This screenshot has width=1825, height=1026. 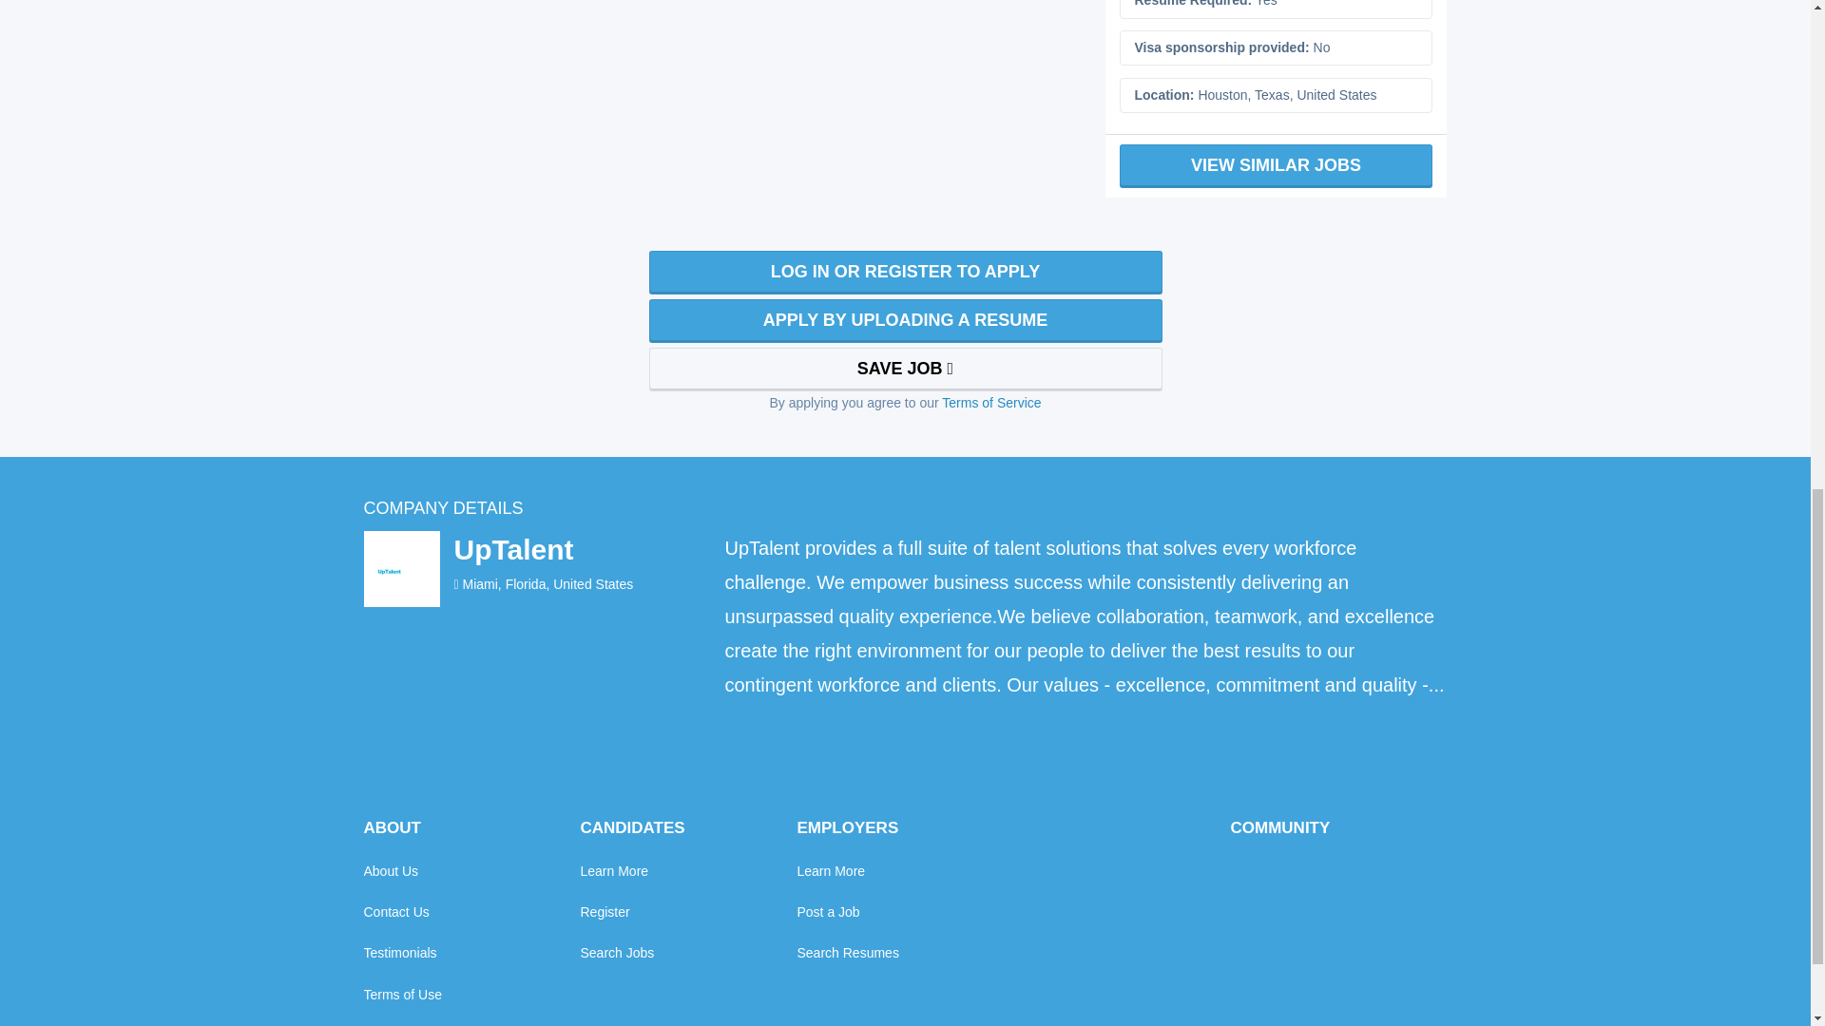 I want to click on Post a Job, so click(x=827, y=912).